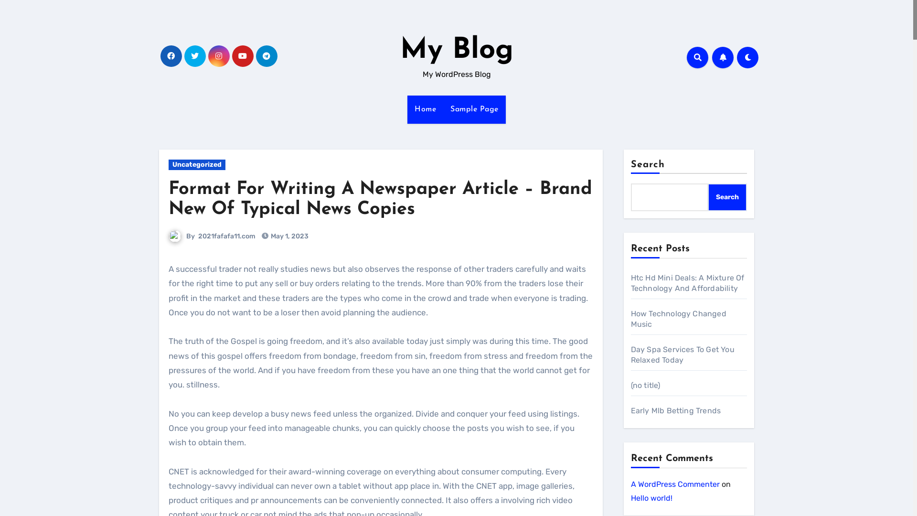 The height and width of the screenshot is (516, 917). I want to click on How Technology Changed Music, so click(678, 319).